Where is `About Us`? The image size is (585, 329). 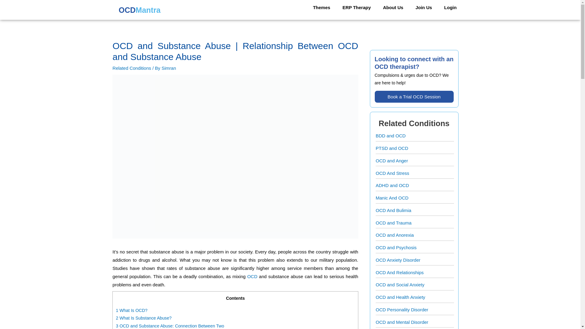 About Us is located at coordinates (393, 7).